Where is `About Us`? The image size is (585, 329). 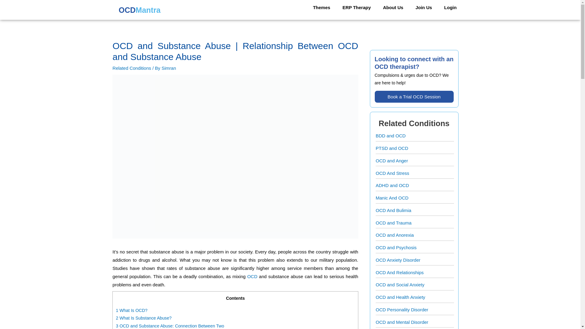 About Us is located at coordinates (393, 7).